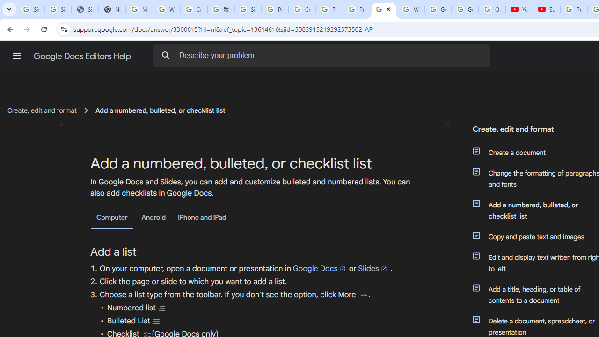  What do you see at coordinates (31, 9) in the screenshot?
I see `Sign in - Google Accounts` at bounding box center [31, 9].